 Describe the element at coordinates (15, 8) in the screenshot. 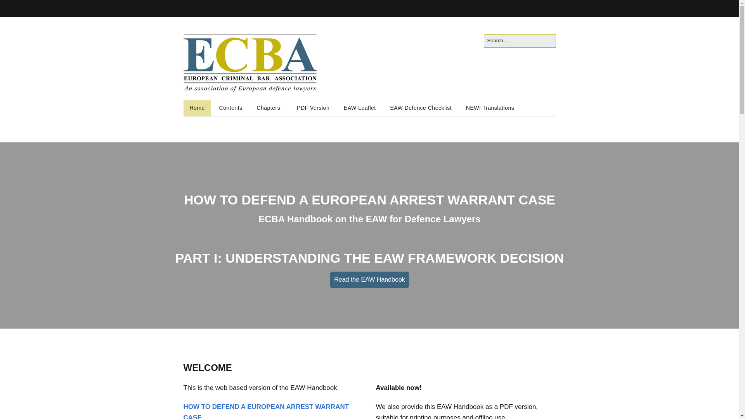

I see `Search` at that location.